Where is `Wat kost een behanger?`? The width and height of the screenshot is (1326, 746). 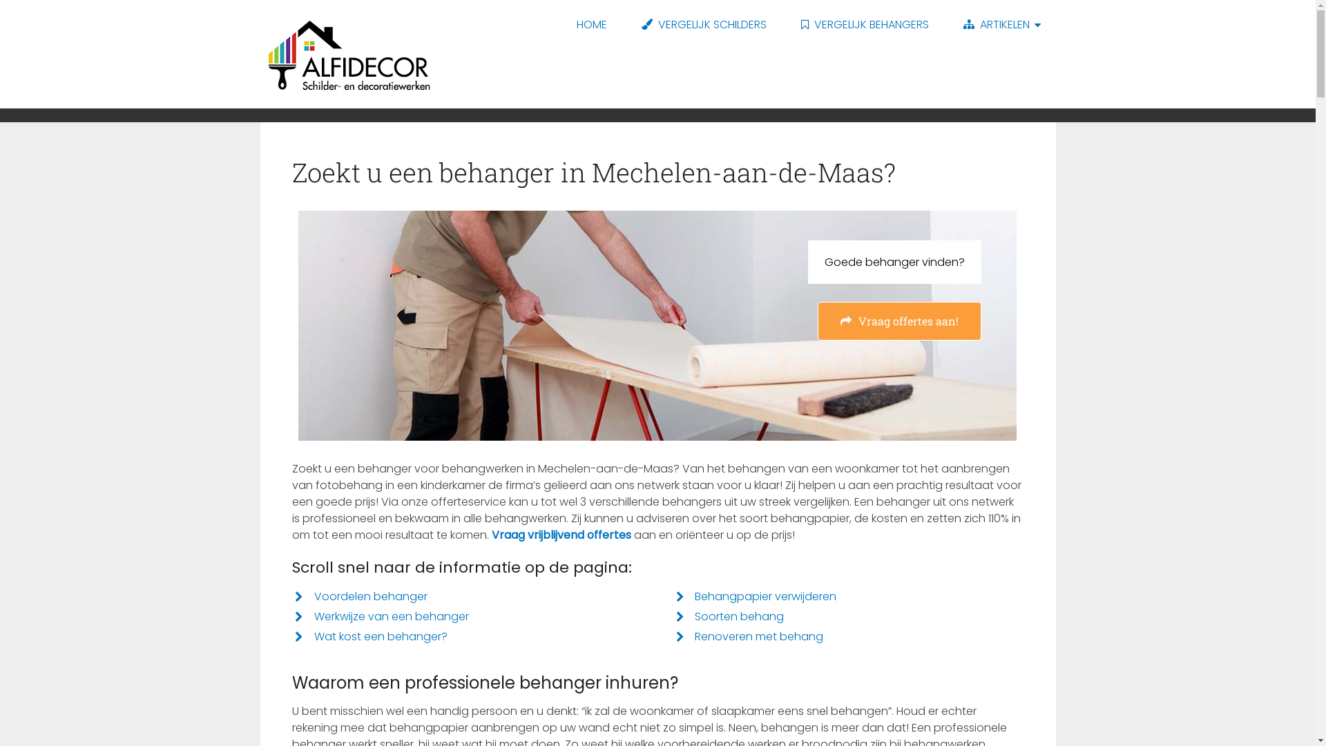 Wat kost een behanger? is located at coordinates (381, 637).